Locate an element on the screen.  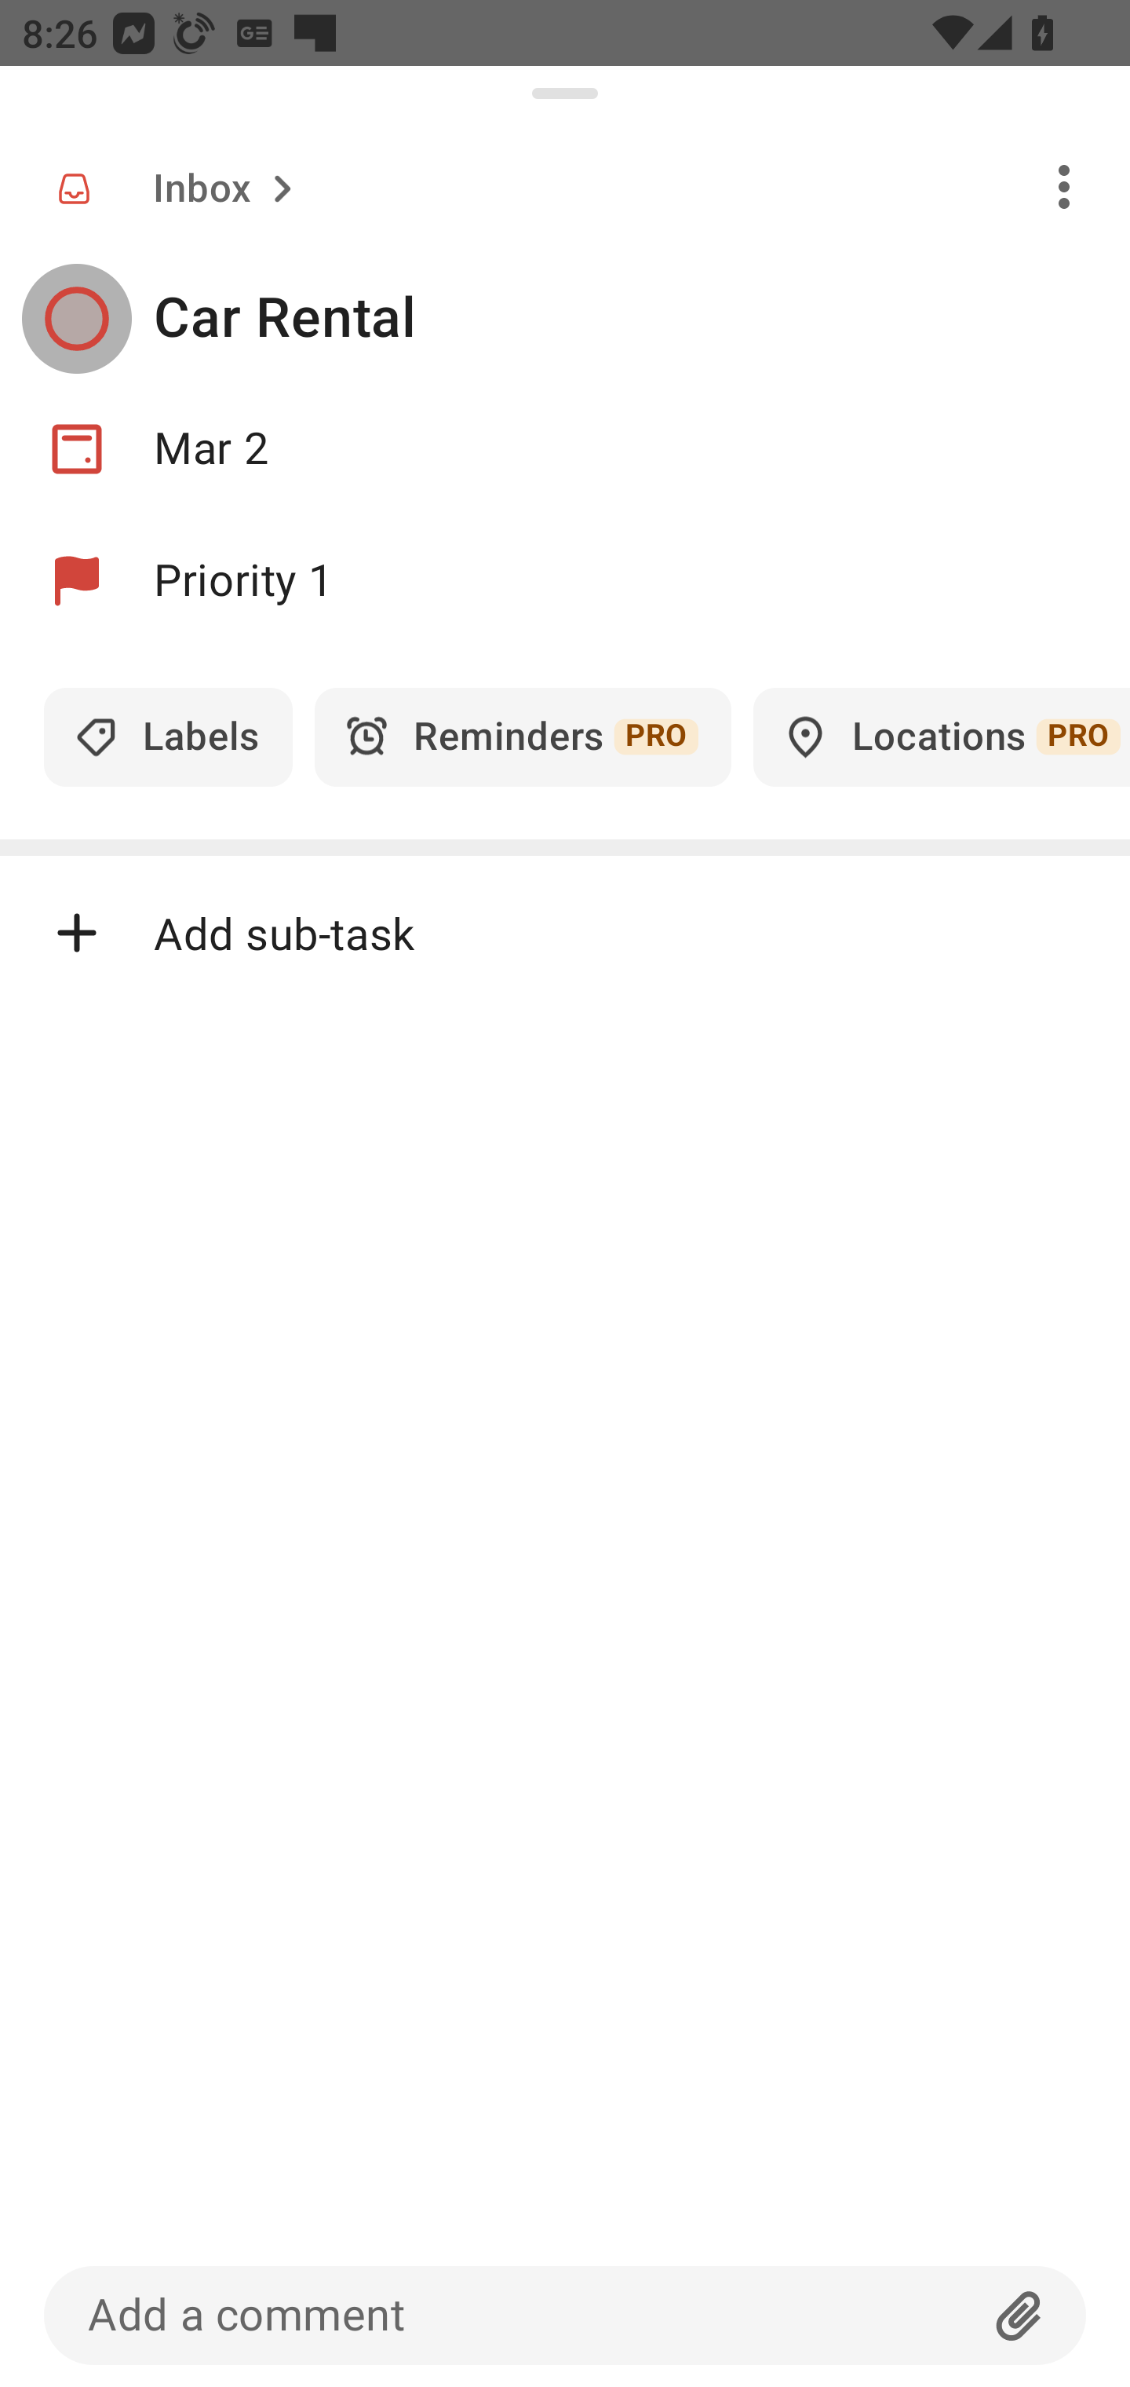
Car Rental​ is located at coordinates (642, 319).